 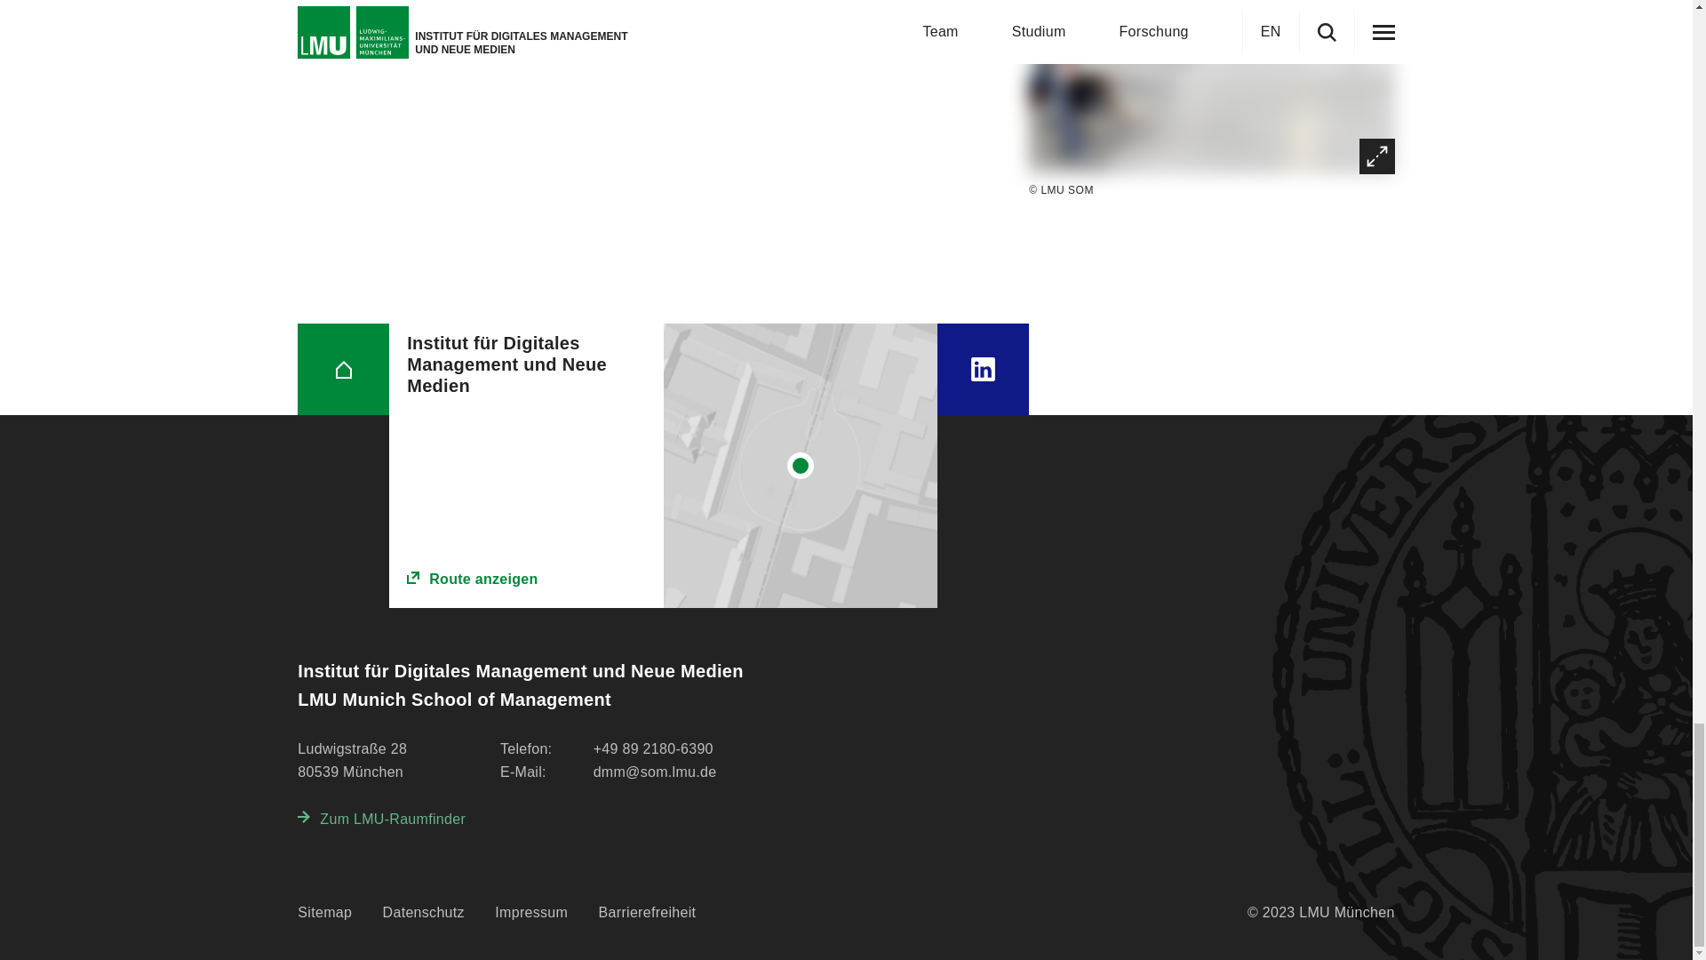 I want to click on Route anzeigen, so click(x=526, y=580).